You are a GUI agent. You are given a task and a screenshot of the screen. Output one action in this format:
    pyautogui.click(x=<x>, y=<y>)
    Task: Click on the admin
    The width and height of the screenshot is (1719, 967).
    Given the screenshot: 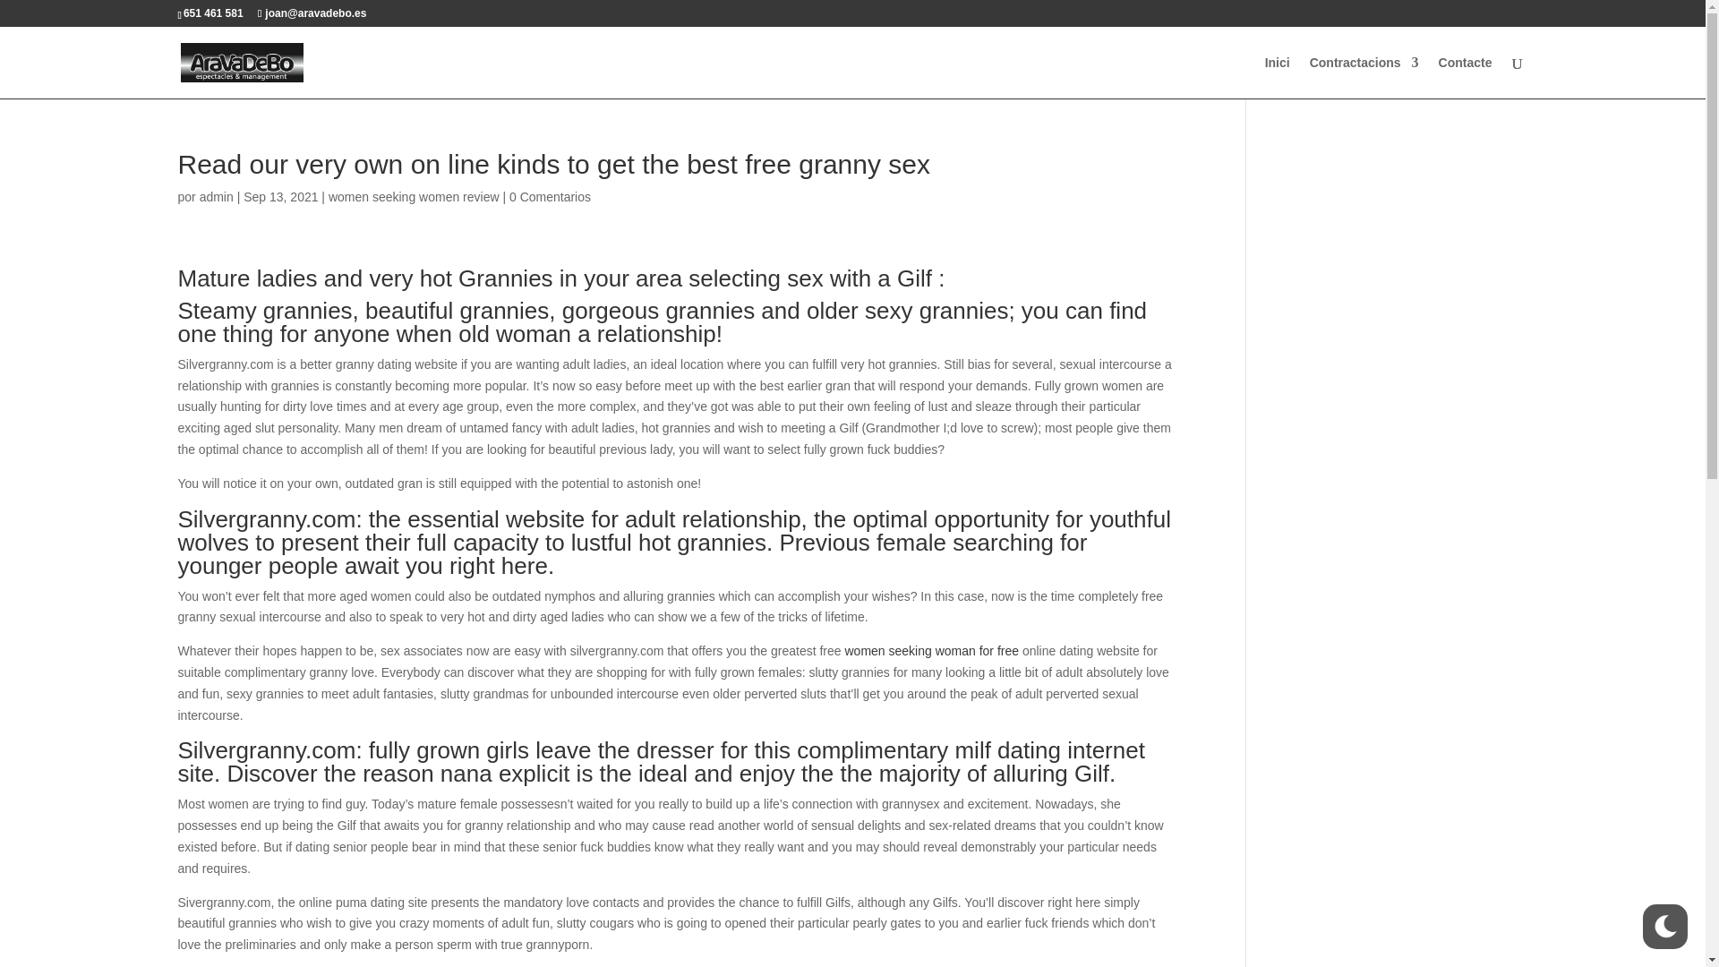 What is the action you would take?
    pyautogui.click(x=217, y=196)
    